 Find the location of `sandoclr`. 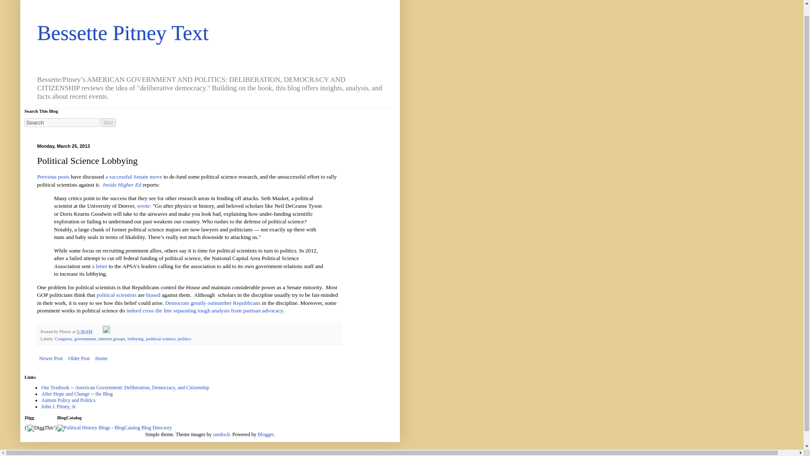

sandoclr is located at coordinates (221, 434).